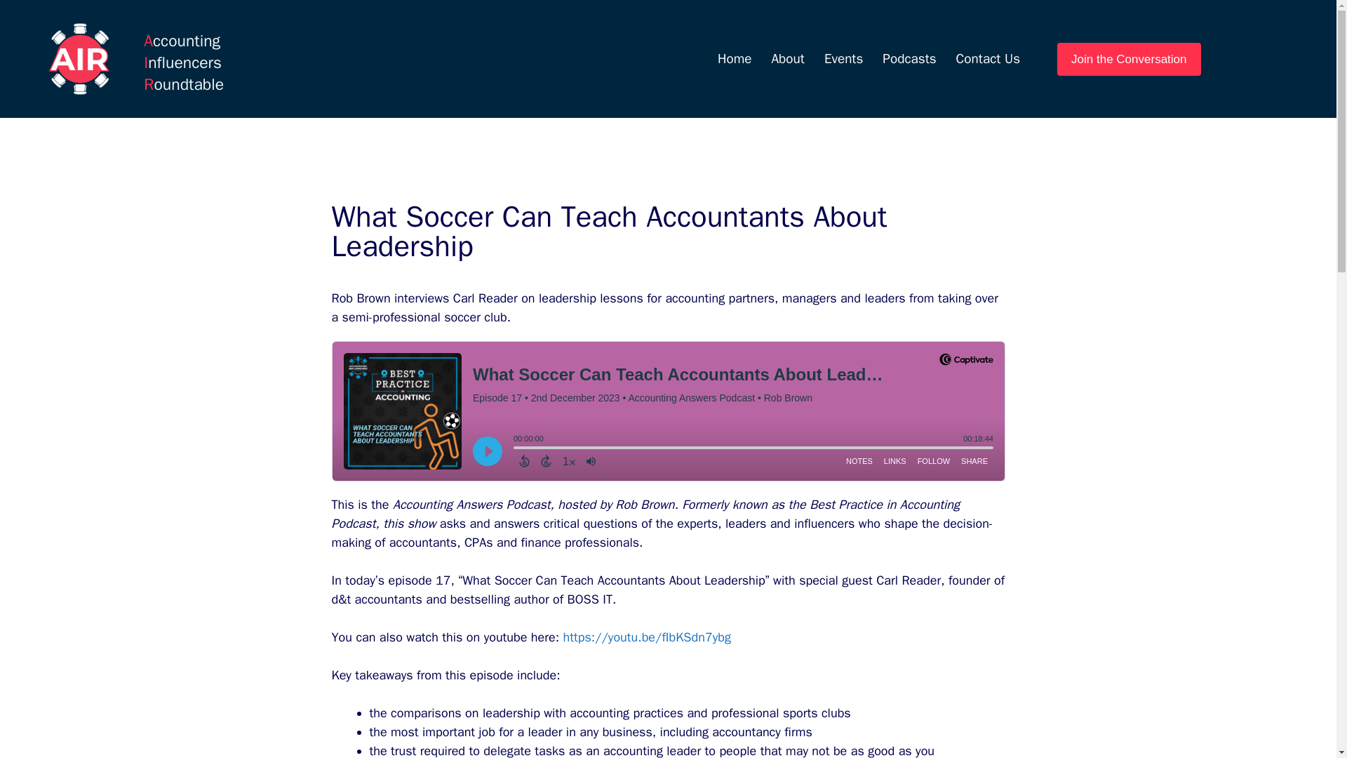  Describe the element at coordinates (1128, 59) in the screenshot. I see `Join the Conversation` at that location.